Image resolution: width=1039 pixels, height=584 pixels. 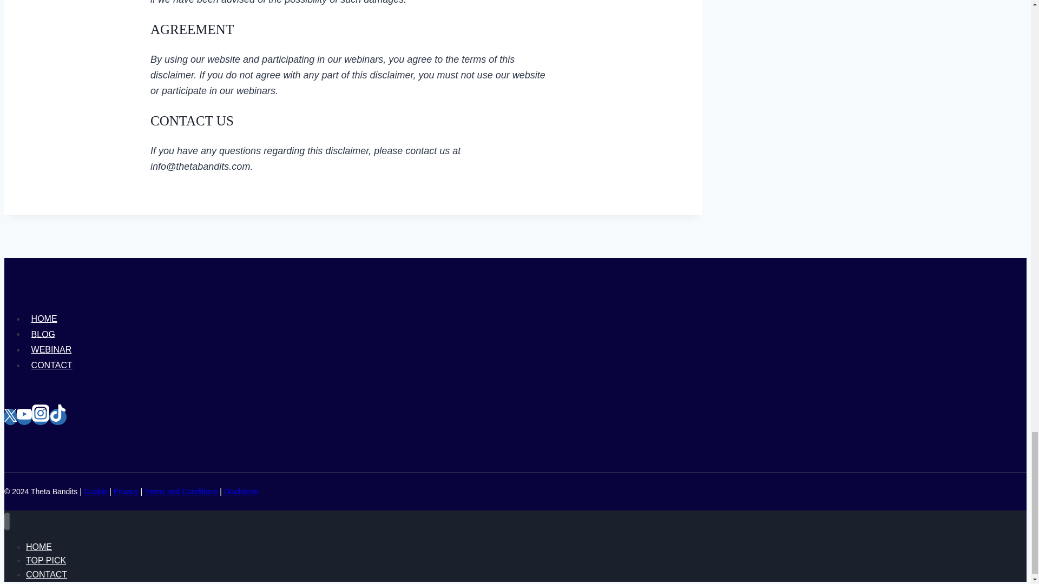 I want to click on HOME, so click(x=44, y=318).